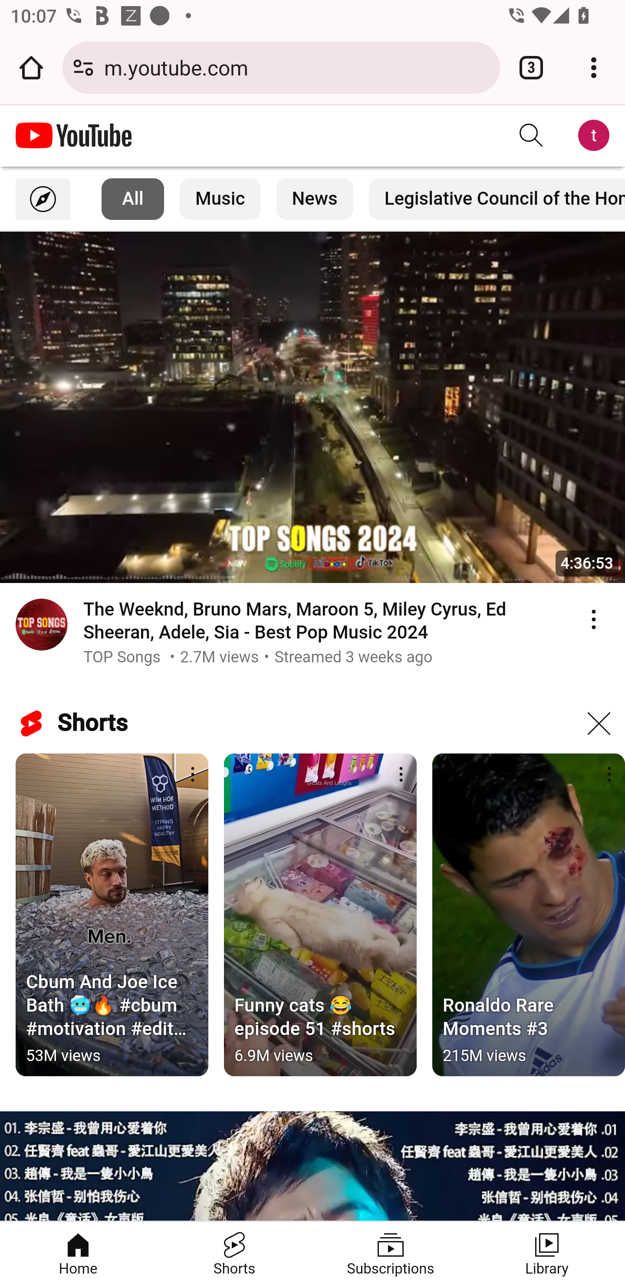  Describe the element at coordinates (594, 67) in the screenshot. I see `Customize and control Google Chrome` at that location.